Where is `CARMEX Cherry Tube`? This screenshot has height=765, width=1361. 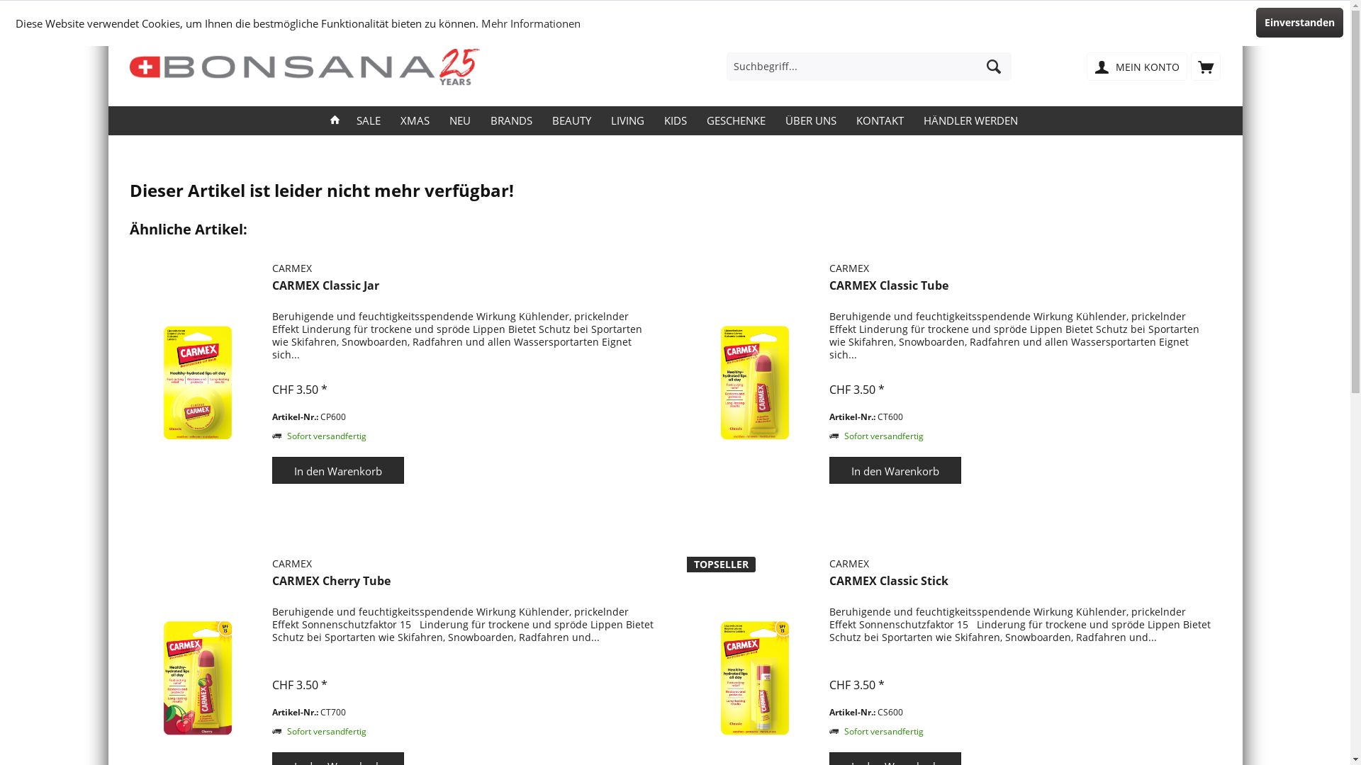 CARMEX Cherry Tube is located at coordinates (464, 588).